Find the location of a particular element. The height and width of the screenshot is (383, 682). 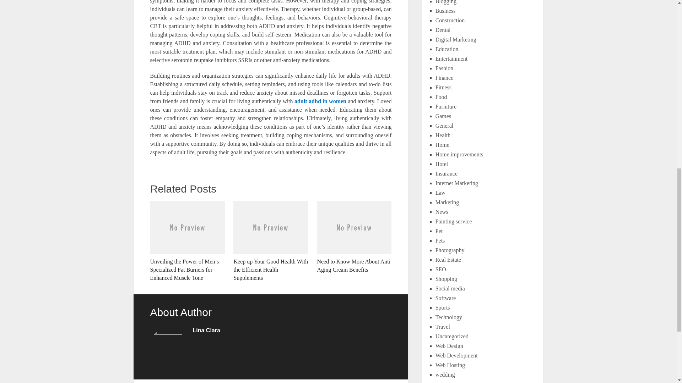

Home is located at coordinates (443, 145).